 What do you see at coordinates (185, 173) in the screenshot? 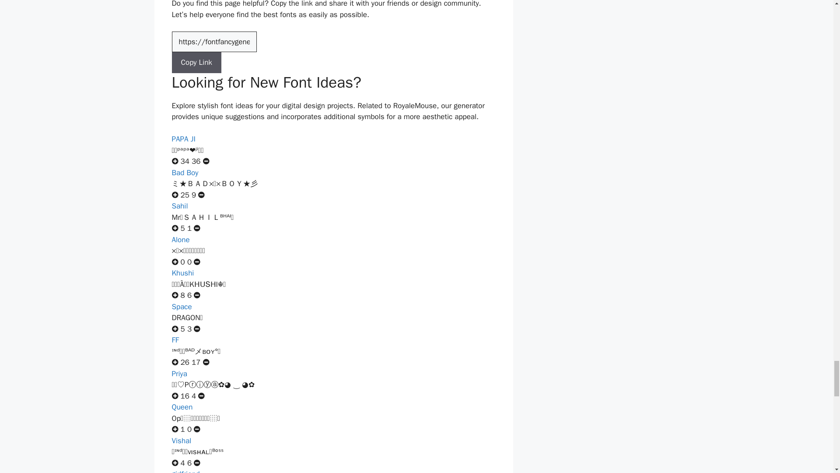
I see `Bad Boy` at bounding box center [185, 173].